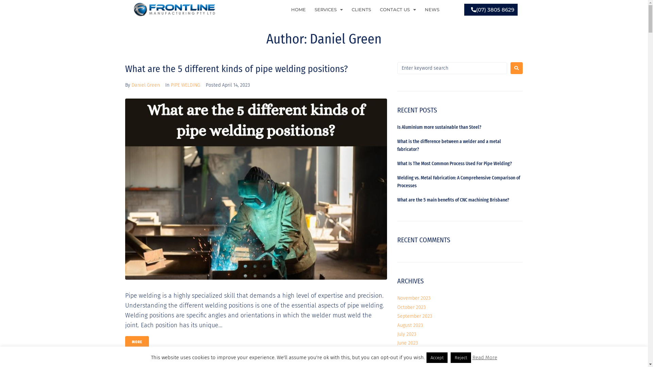 The width and height of the screenshot is (653, 367). Describe the element at coordinates (437, 357) in the screenshot. I see `Accept` at that location.